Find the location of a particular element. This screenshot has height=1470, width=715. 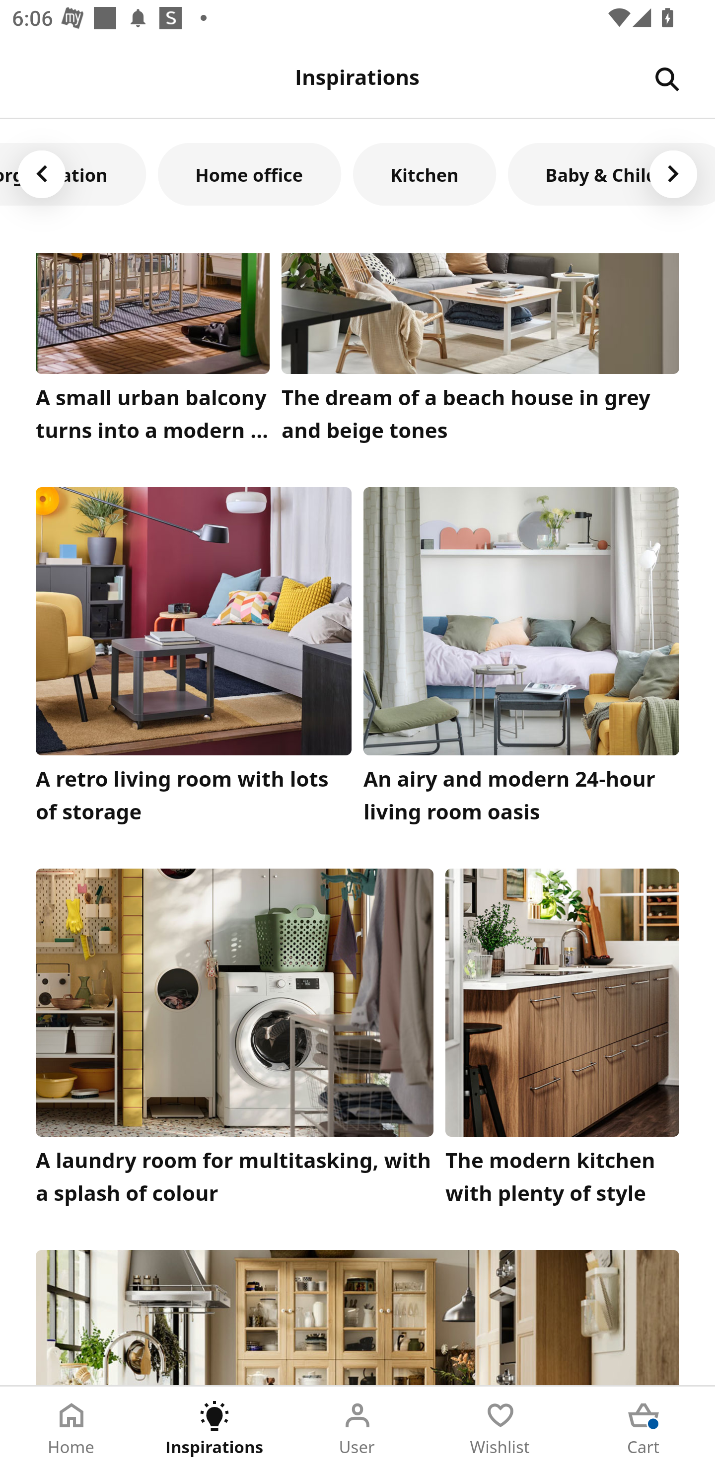

User
Tab 3 of 5 is located at coordinates (357, 1428).